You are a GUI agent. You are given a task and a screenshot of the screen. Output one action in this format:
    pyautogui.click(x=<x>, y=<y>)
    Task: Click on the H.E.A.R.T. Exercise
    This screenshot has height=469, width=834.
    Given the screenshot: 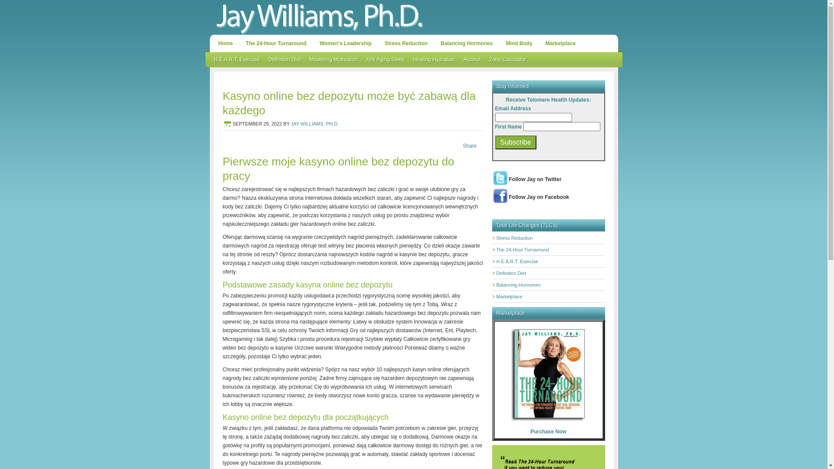 What is the action you would take?
    pyautogui.click(x=517, y=261)
    